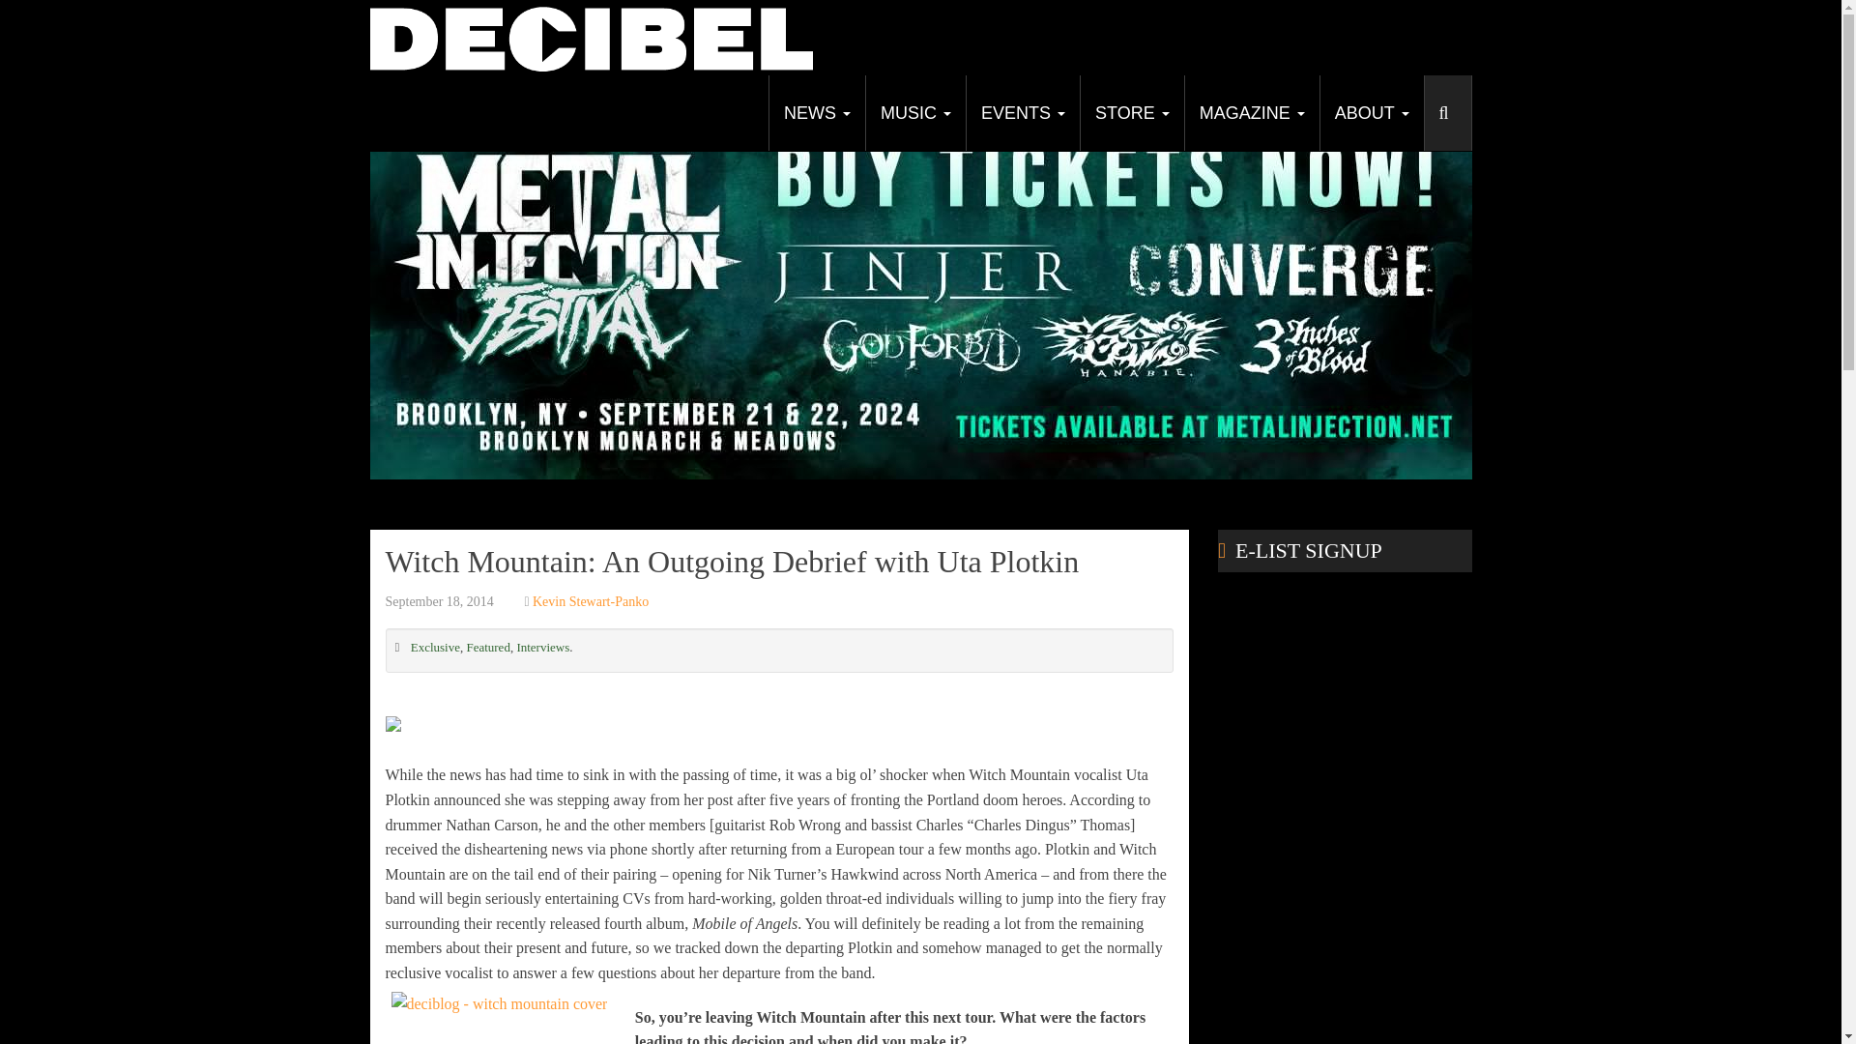  I want to click on MAGAZINE, so click(1251, 112).